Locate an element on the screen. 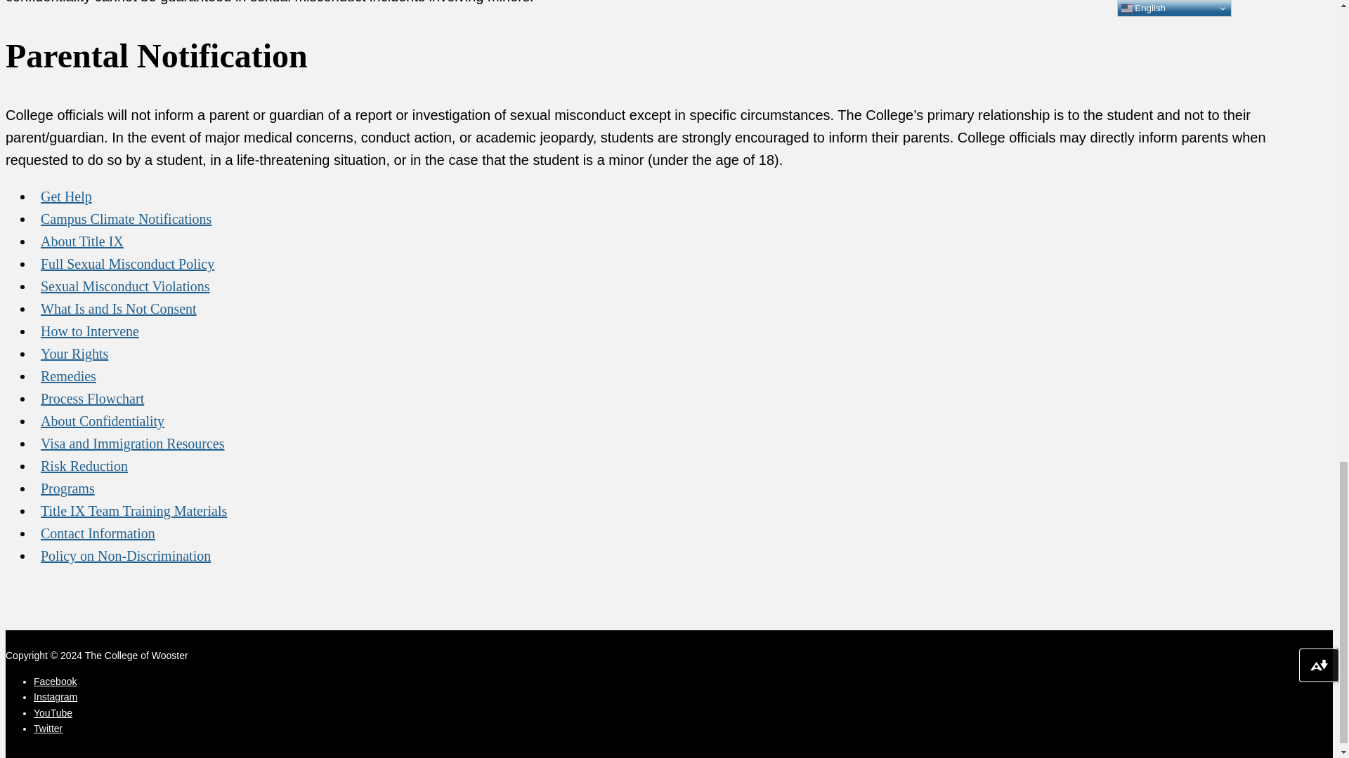  Full Sexual Misconduct Policy is located at coordinates (127, 264).